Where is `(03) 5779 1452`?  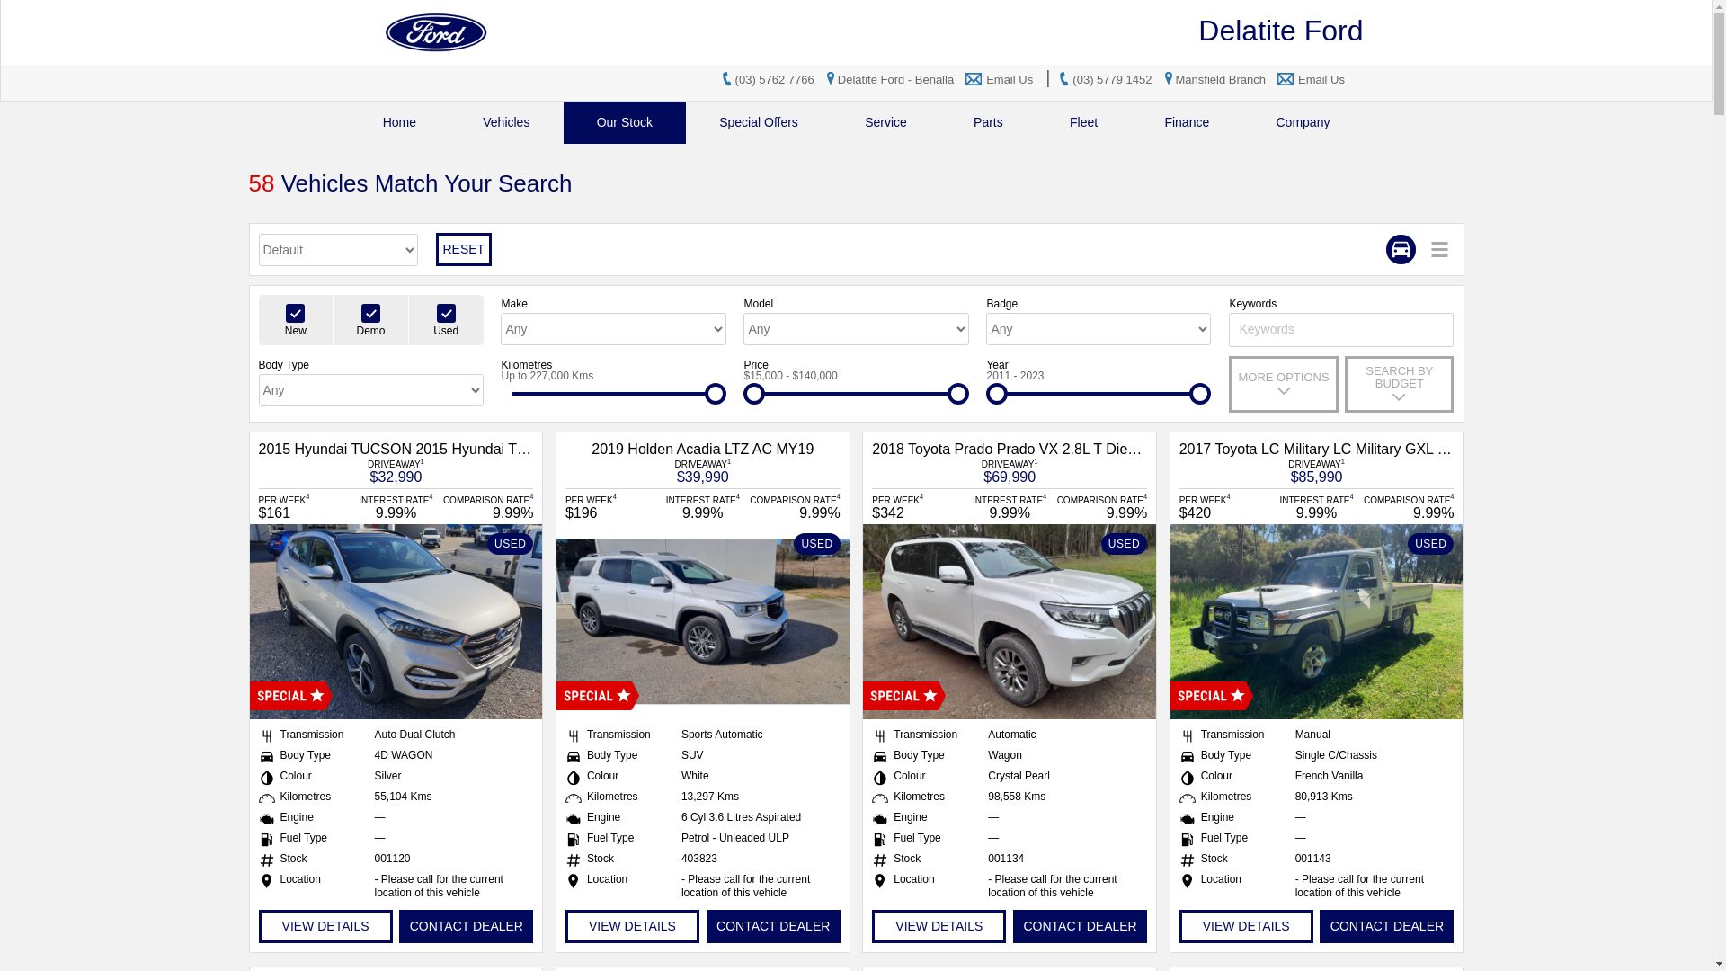
(03) 5779 1452 is located at coordinates (1112, 79).